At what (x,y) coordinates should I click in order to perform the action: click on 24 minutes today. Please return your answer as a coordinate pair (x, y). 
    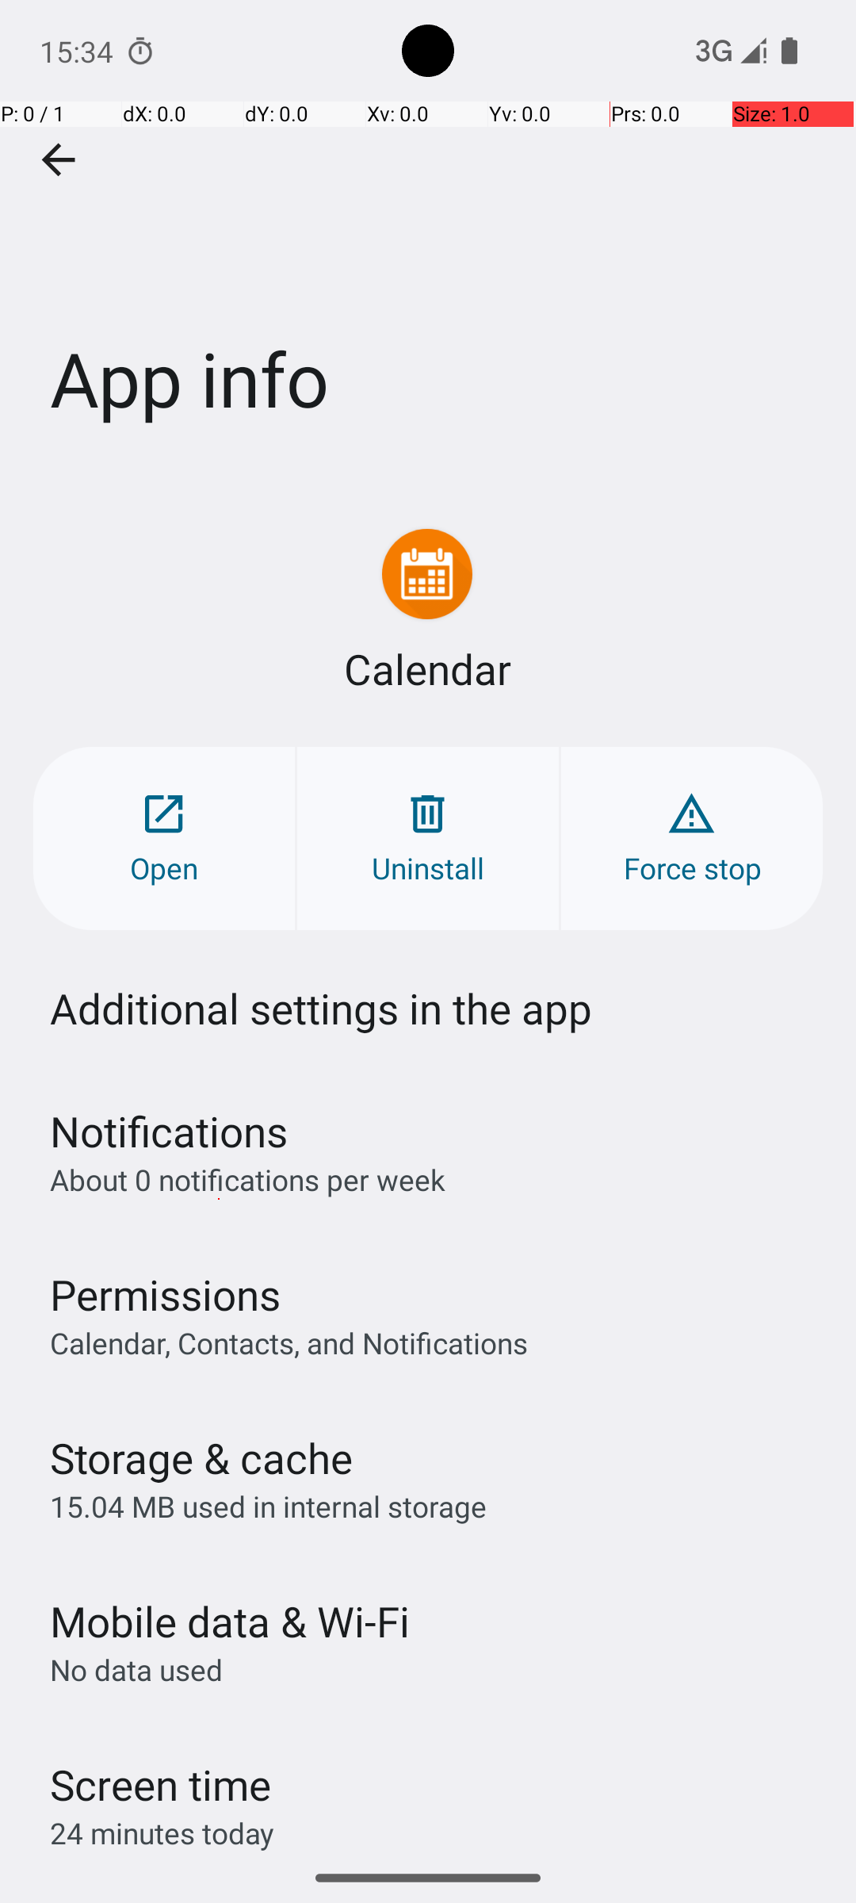
    Looking at the image, I should click on (162, 1833).